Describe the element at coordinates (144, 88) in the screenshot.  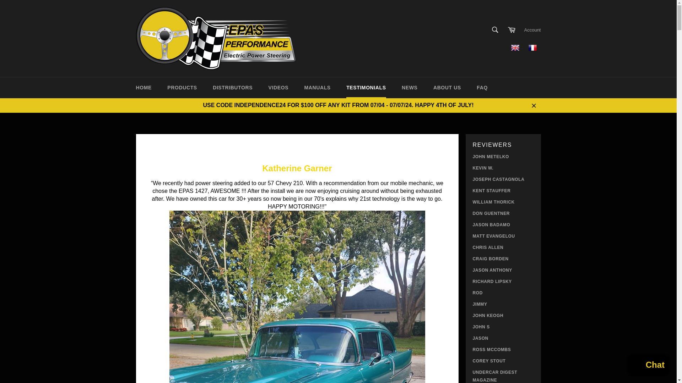
I see `HOME` at that location.